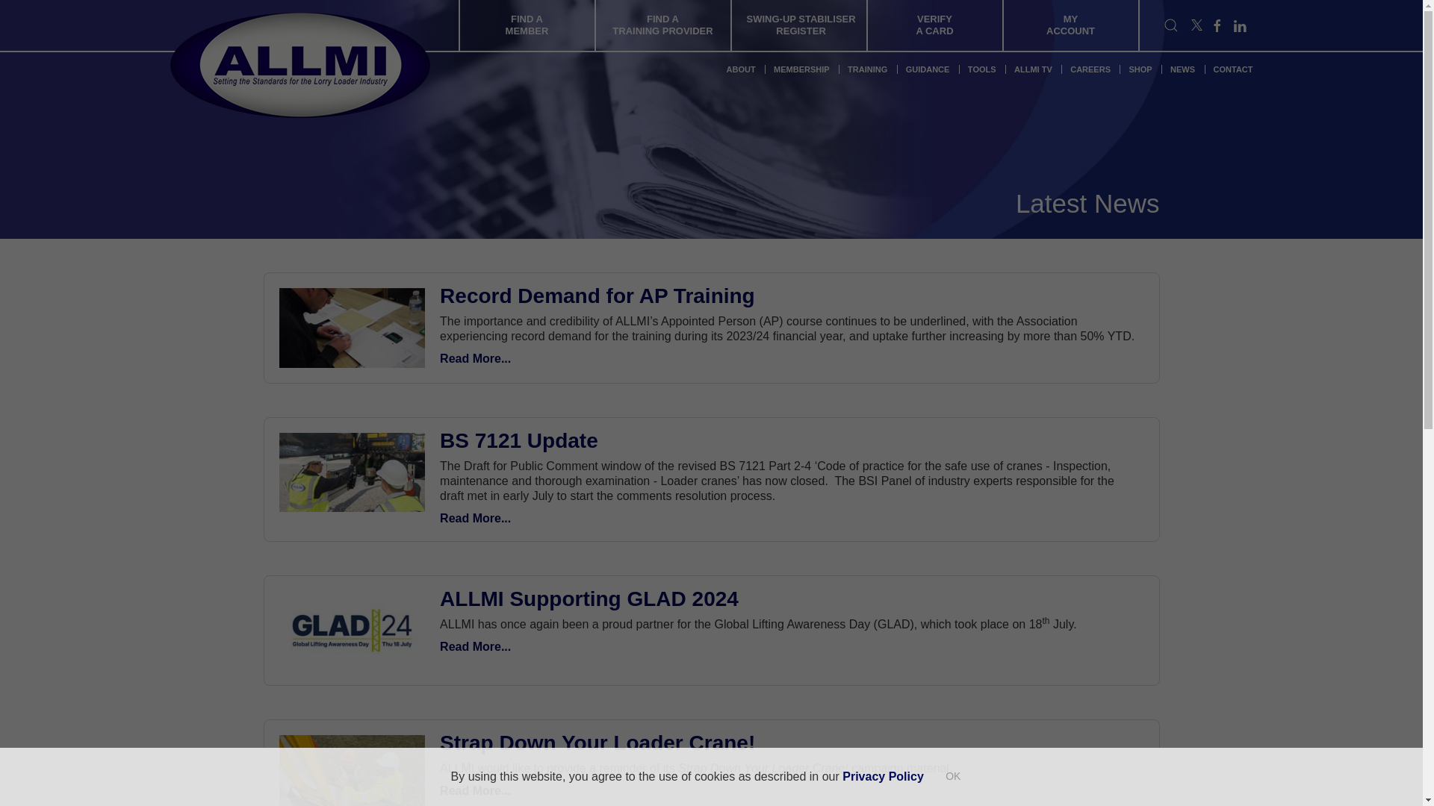  What do you see at coordinates (744, 69) in the screenshot?
I see `ABOUT` at bounding box center [744, 69].